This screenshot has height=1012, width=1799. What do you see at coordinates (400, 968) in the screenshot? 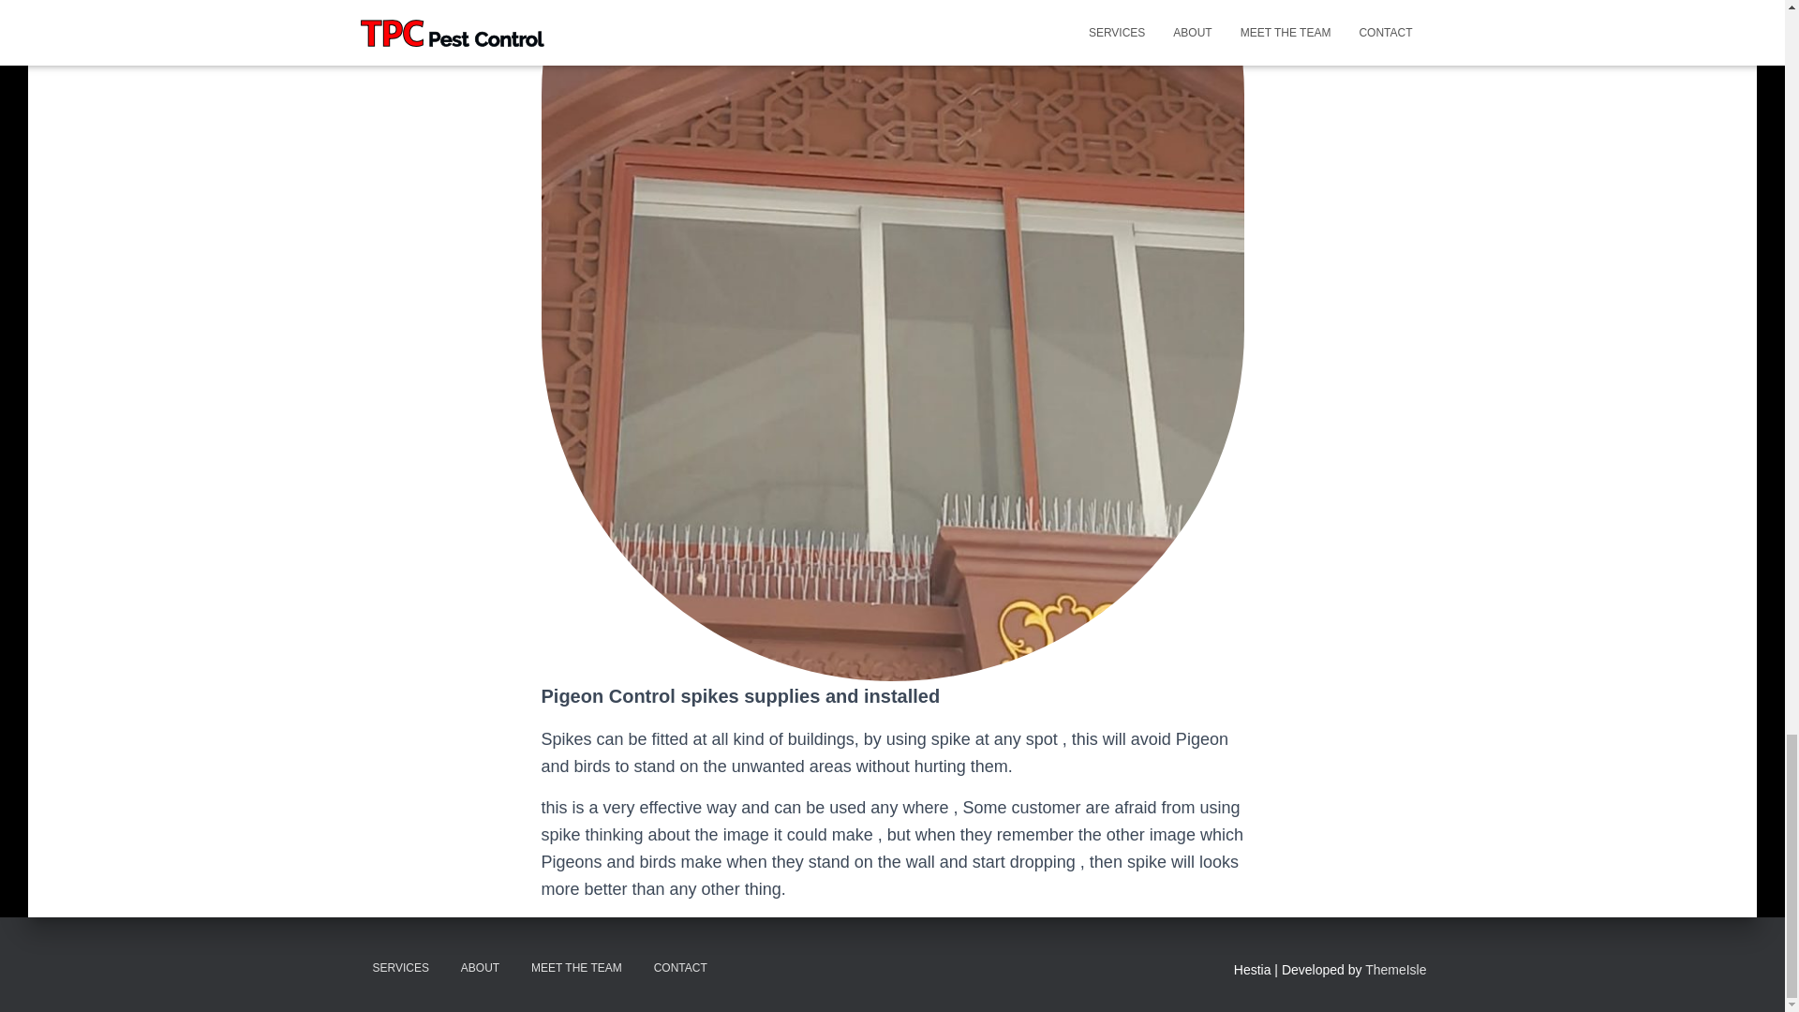
I see `SERVICES` at bounding box center [400, 968].